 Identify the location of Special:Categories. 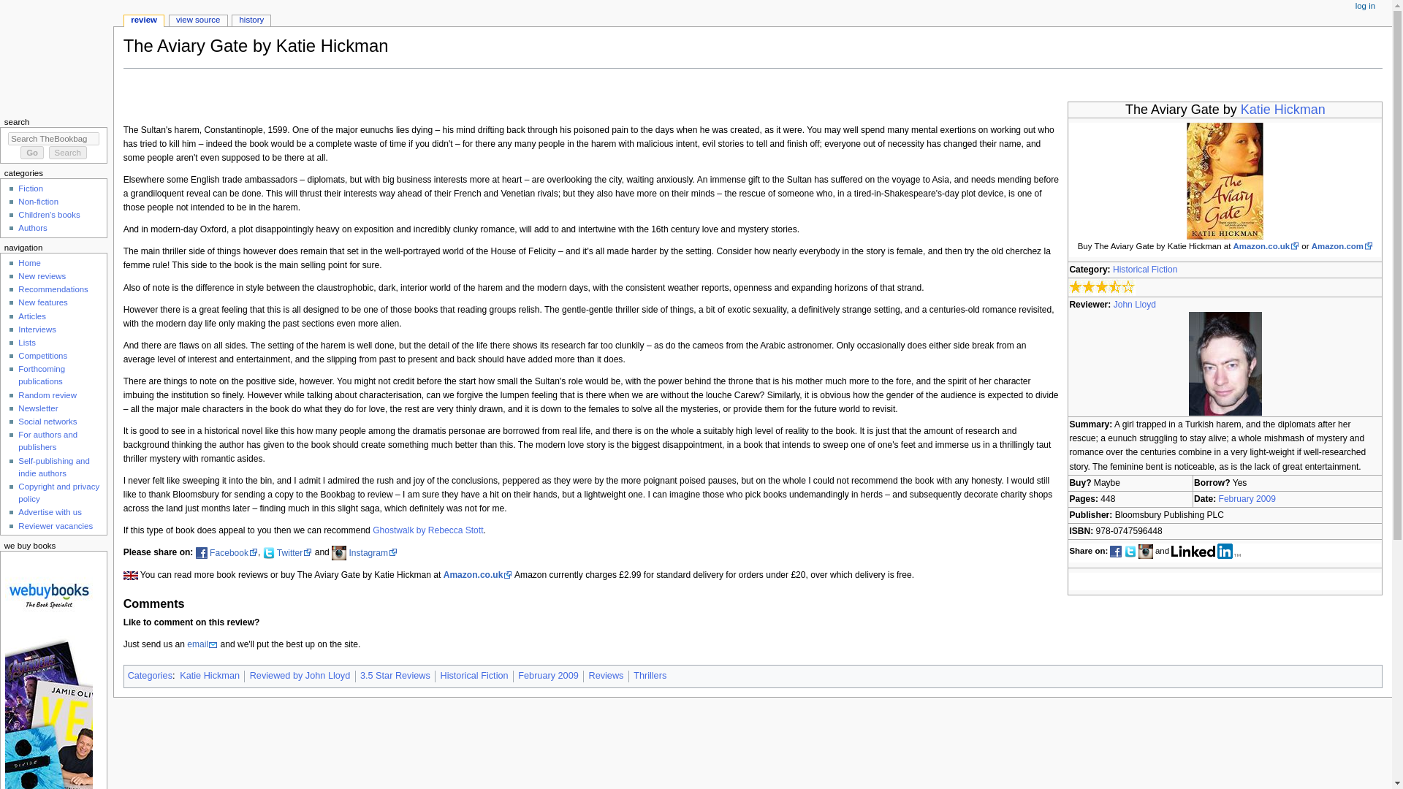
(150, 676).